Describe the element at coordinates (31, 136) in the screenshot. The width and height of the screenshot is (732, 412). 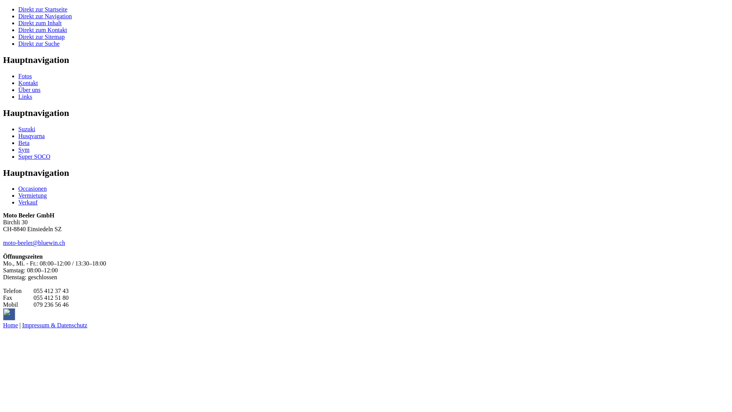
I see `Husqvarna` at that location.